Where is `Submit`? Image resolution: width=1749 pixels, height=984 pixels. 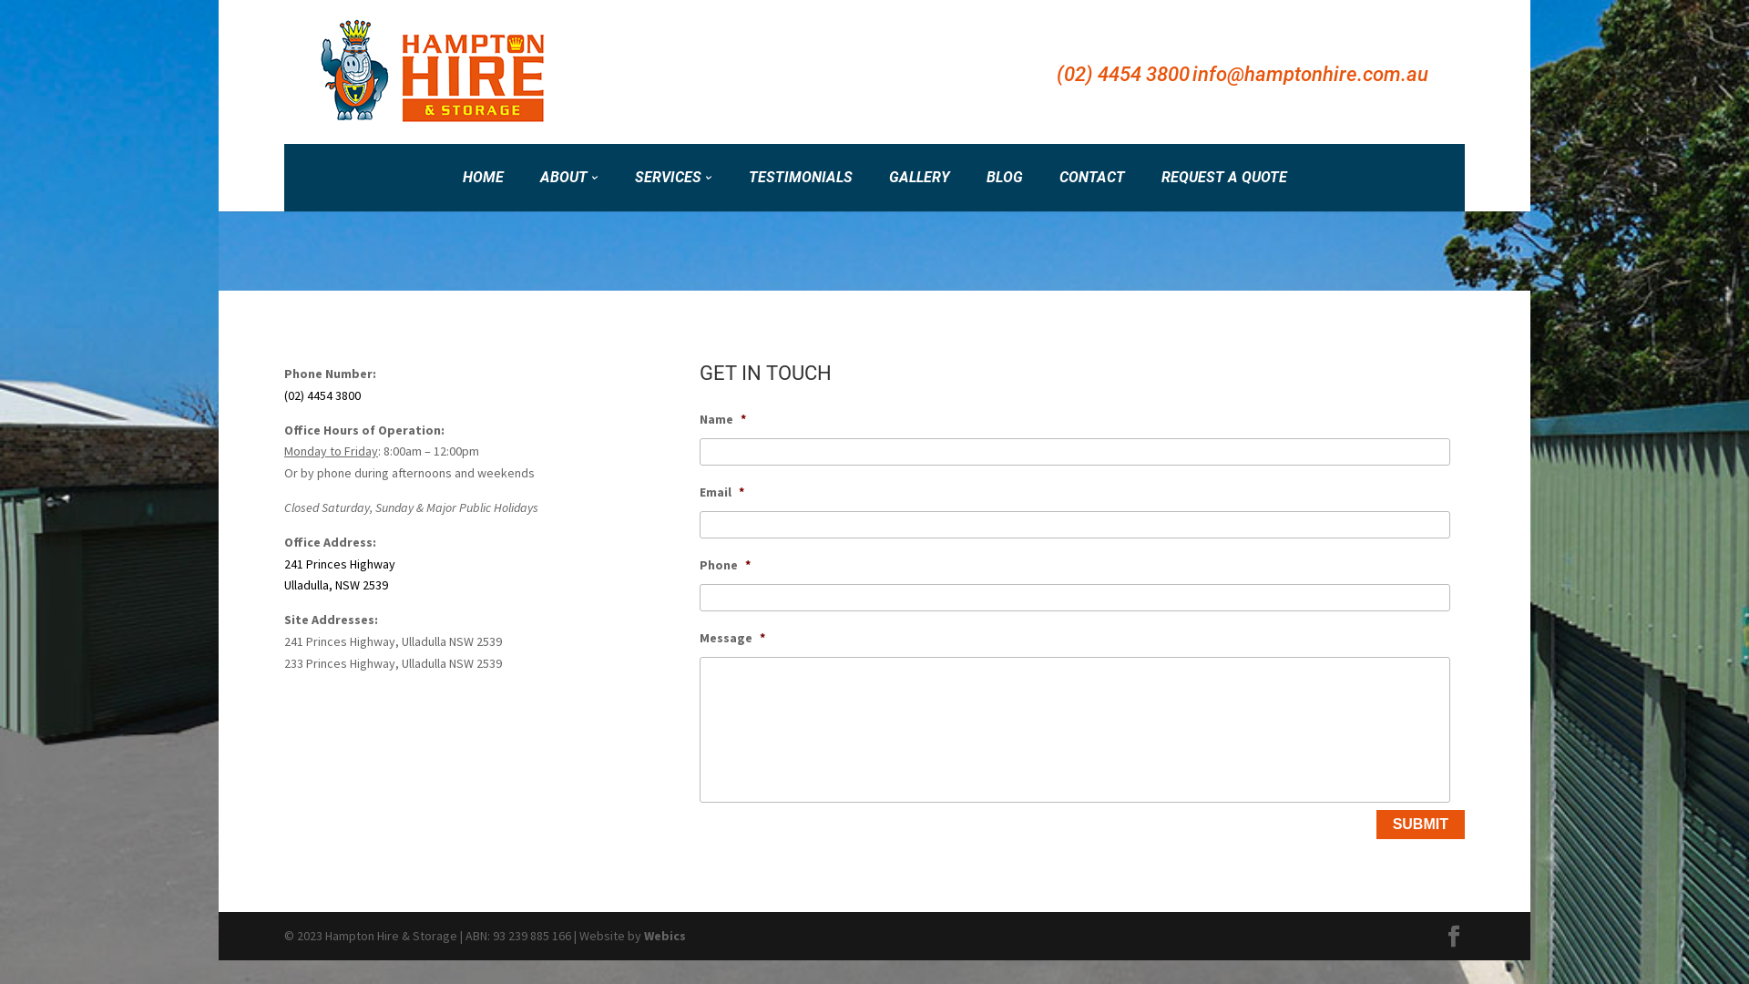
Submit is located at coordinates (1421, 825).